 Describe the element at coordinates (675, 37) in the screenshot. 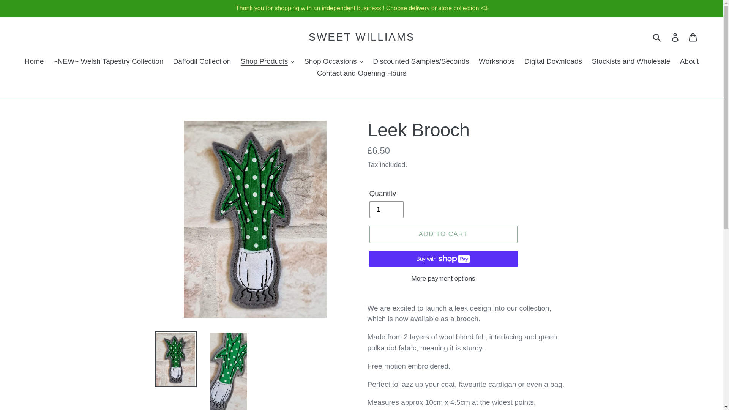

I see `Log in` at that location.